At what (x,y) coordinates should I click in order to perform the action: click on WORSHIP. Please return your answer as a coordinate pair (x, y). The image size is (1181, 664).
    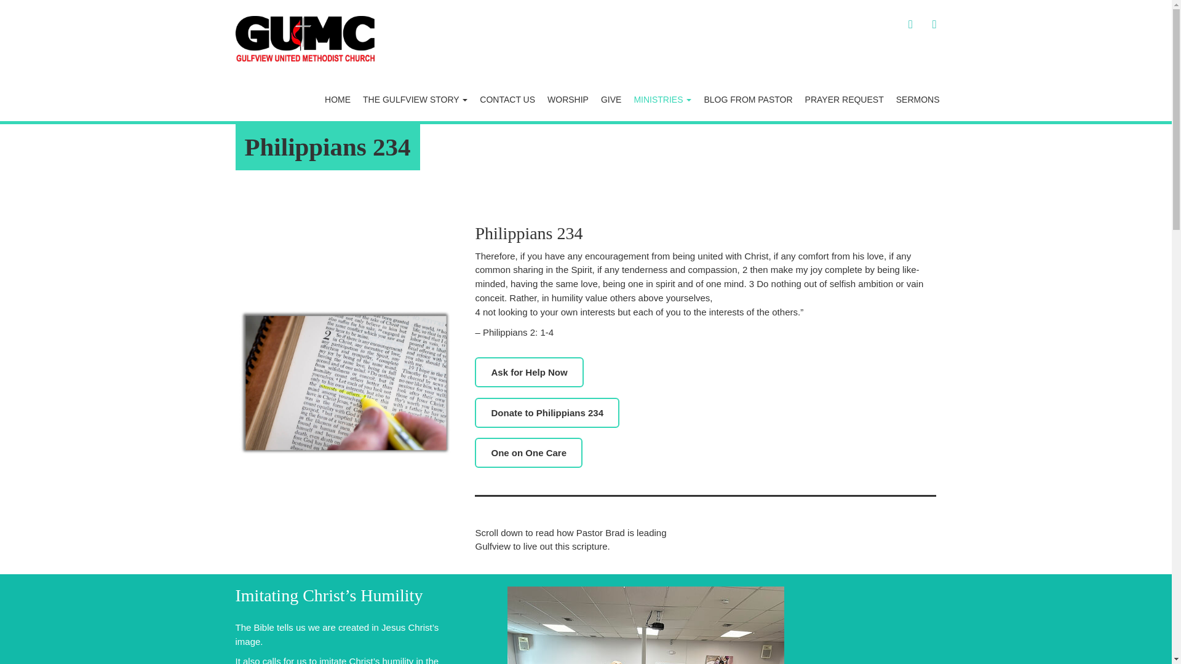
    Looking at the image, I should click on (568, 100).